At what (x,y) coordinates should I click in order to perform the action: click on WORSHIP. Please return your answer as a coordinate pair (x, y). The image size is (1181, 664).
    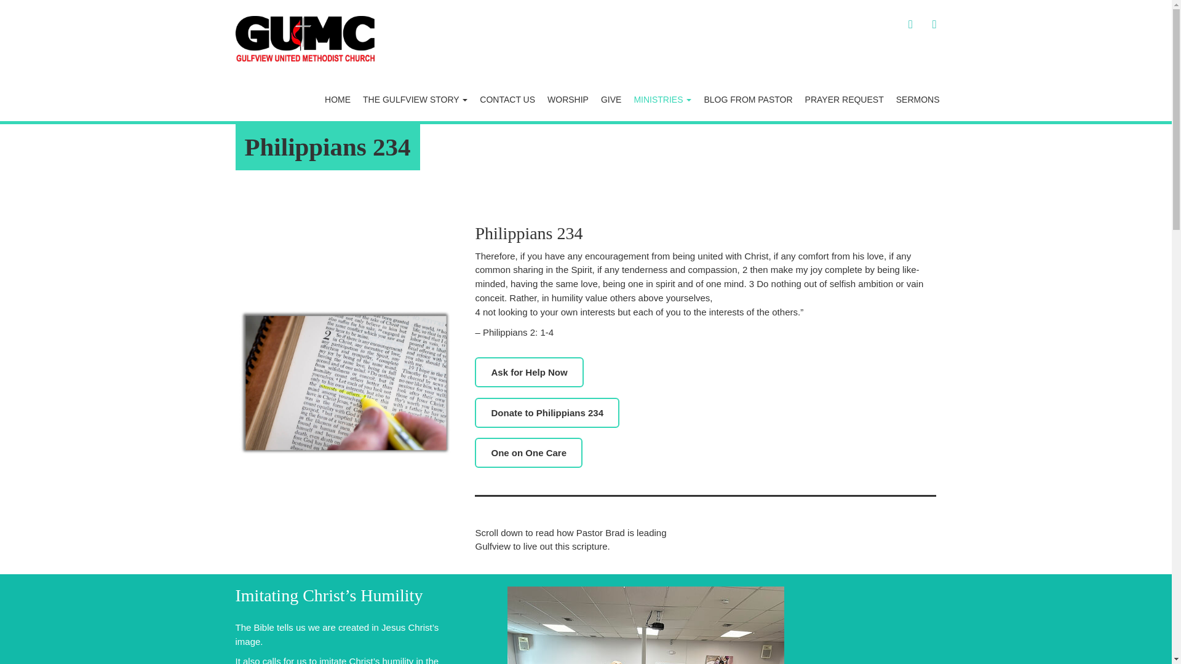
    Looking at the image, I should click on (568, 100).